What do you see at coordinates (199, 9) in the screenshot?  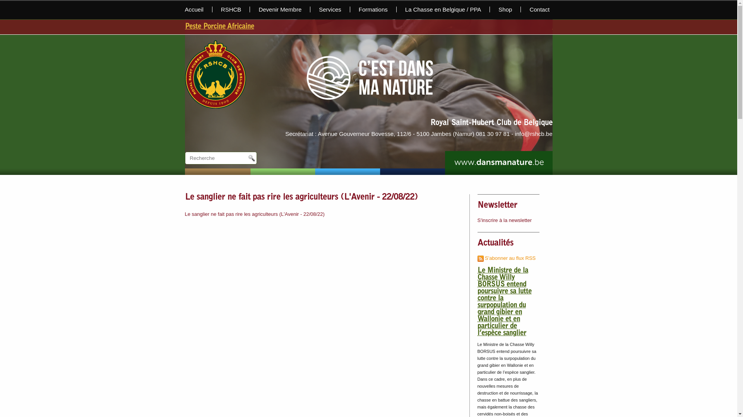 I see `Accueil` at bounding box center [199, 9].